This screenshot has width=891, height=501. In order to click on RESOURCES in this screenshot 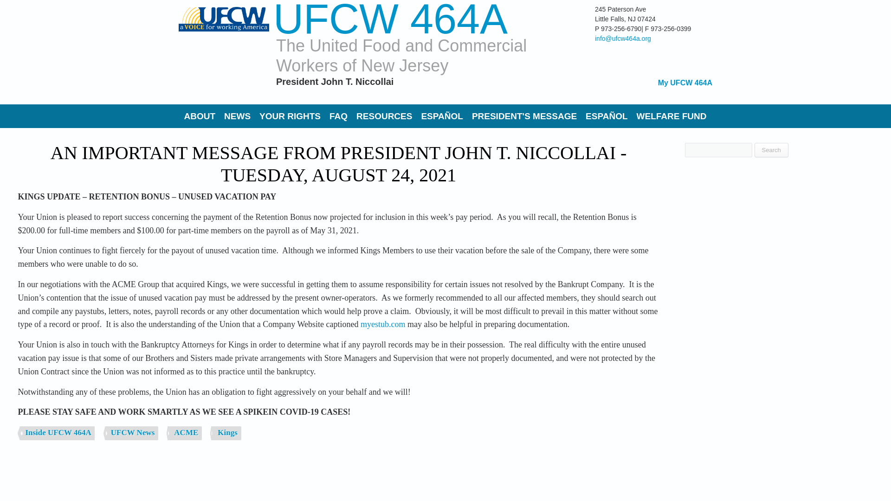, I will do `click(384, 116)`.